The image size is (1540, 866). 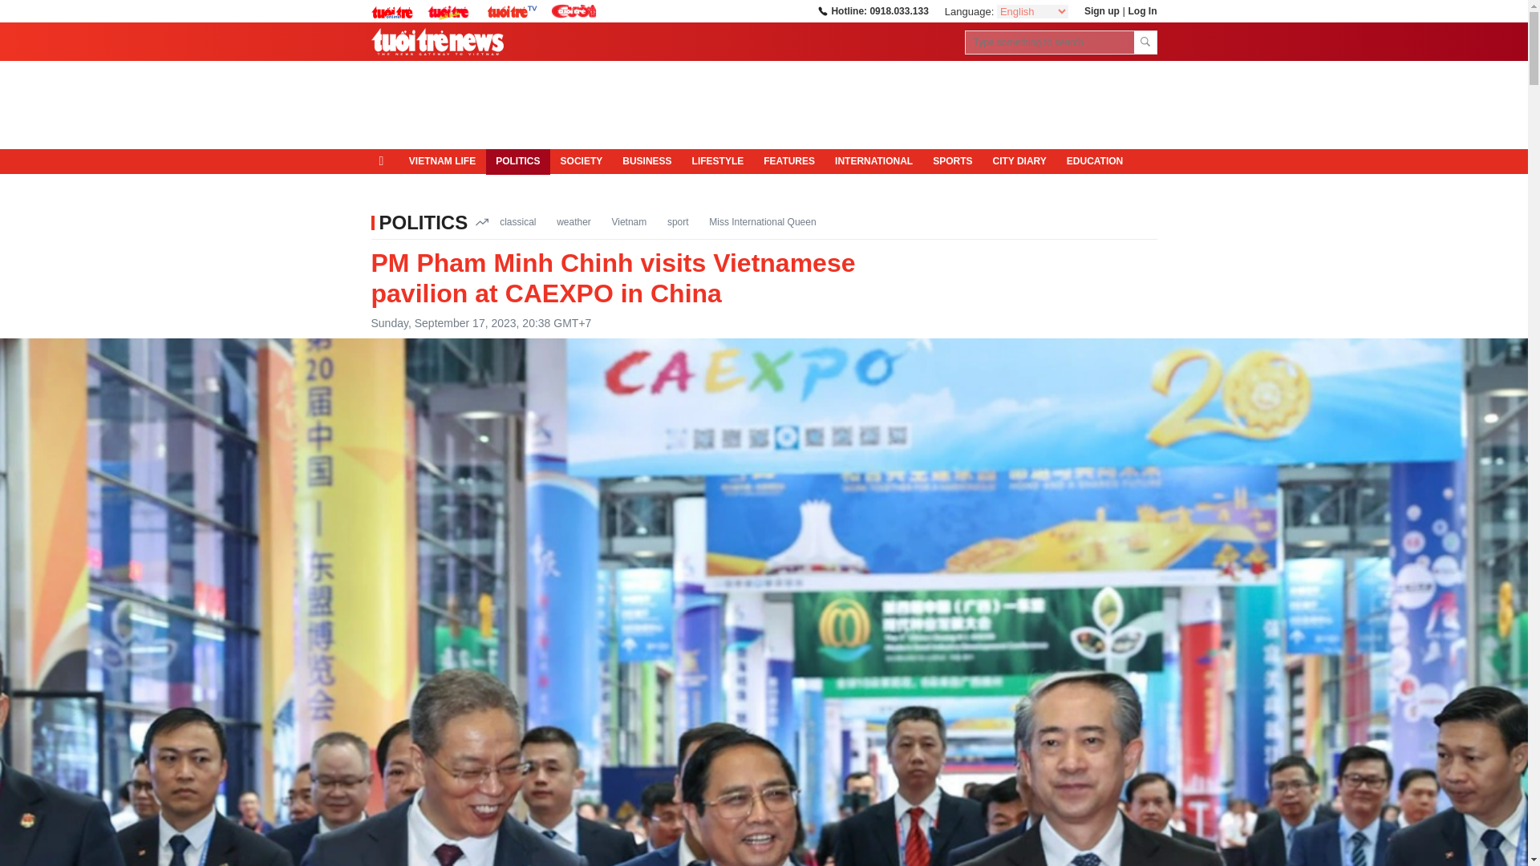 What do you see at coordinates (952, 162) in the screenshot?
I see `SPORTS` at bounding box center [952, 162].